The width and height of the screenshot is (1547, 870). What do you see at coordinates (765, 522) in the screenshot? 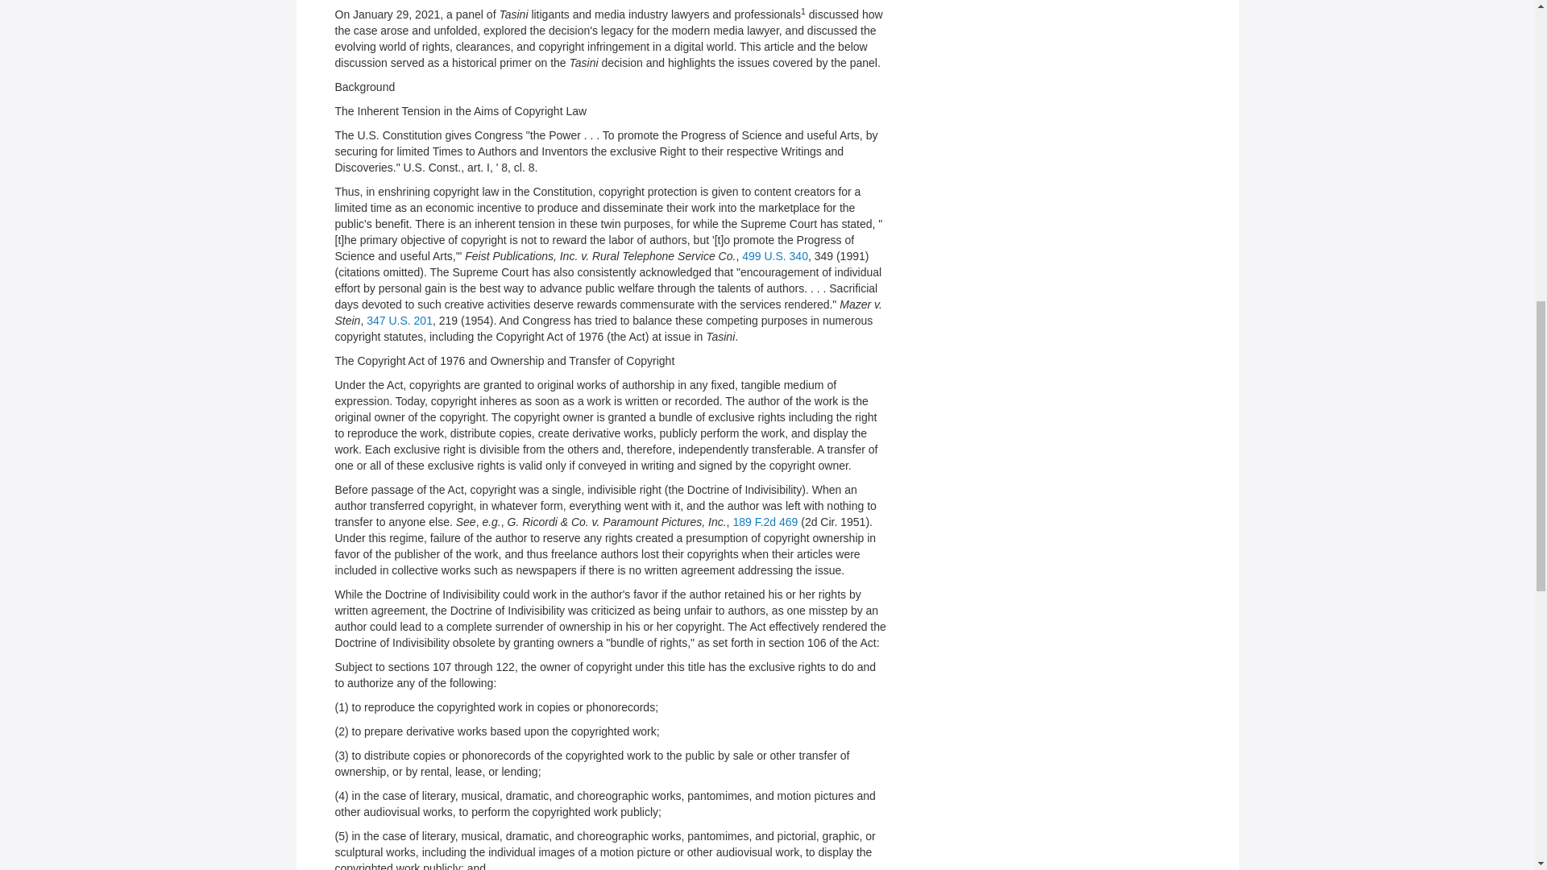
I see `189 F.2d 469` at bounding box center [765, 522].